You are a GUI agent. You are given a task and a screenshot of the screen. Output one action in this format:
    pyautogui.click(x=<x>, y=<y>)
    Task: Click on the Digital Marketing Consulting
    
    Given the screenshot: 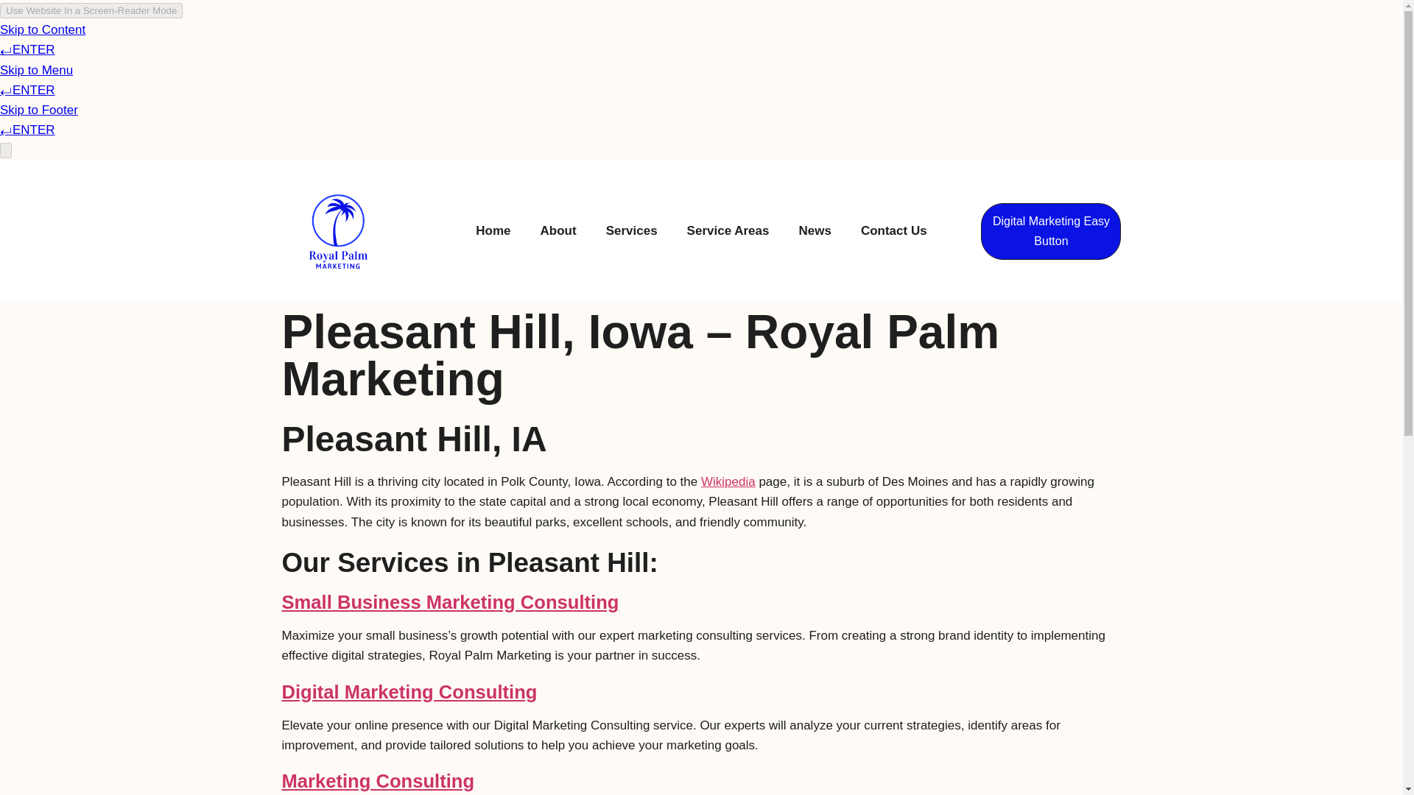 What is the action you would take?
    pyautogui.click(x=409, y=691)
    